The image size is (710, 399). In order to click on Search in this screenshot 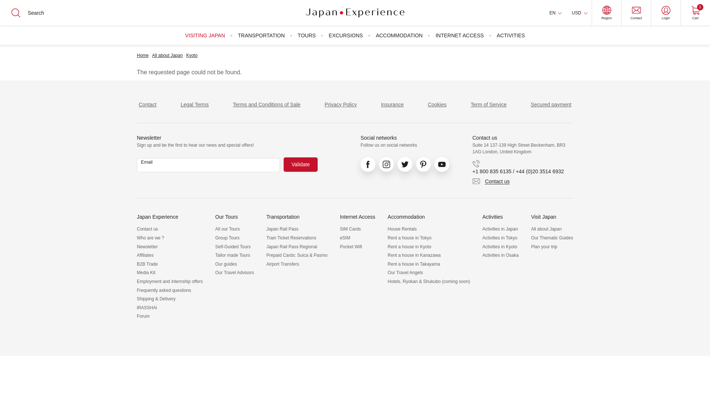, I will do `click(11, 6)`.